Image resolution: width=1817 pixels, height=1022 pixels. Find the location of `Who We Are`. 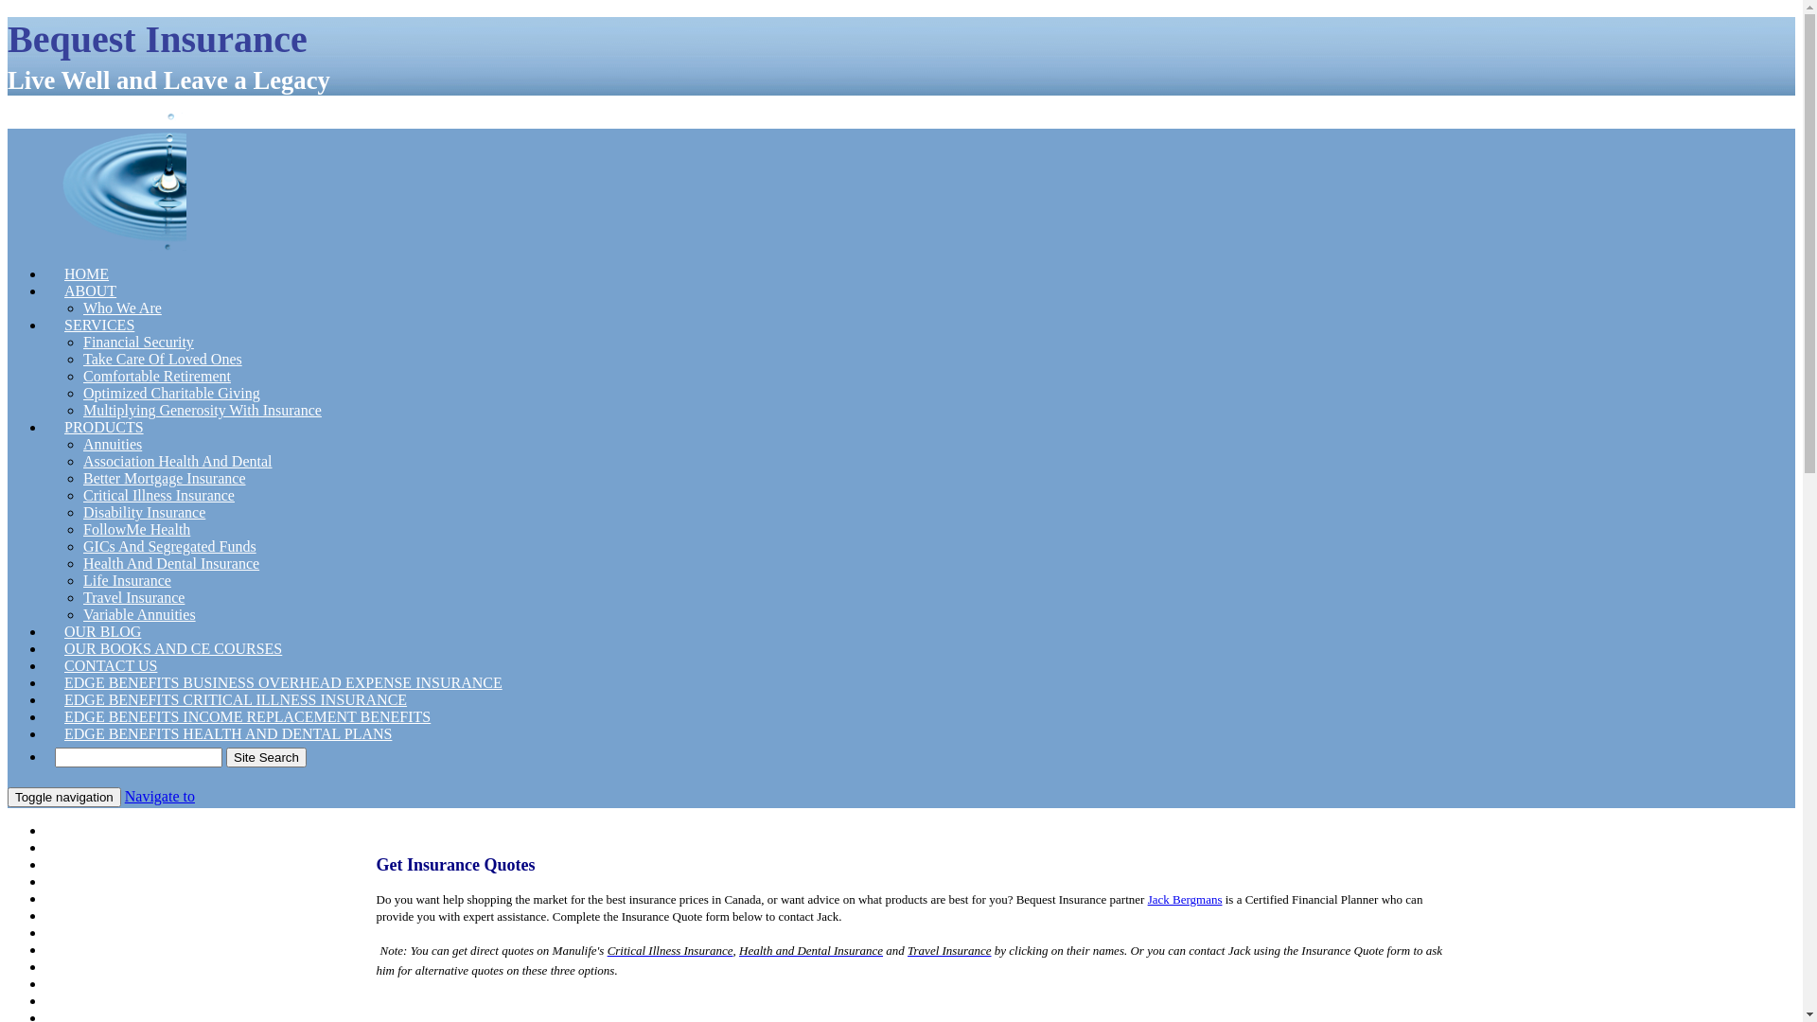

Who We Are is located at coordinates (123, 308).